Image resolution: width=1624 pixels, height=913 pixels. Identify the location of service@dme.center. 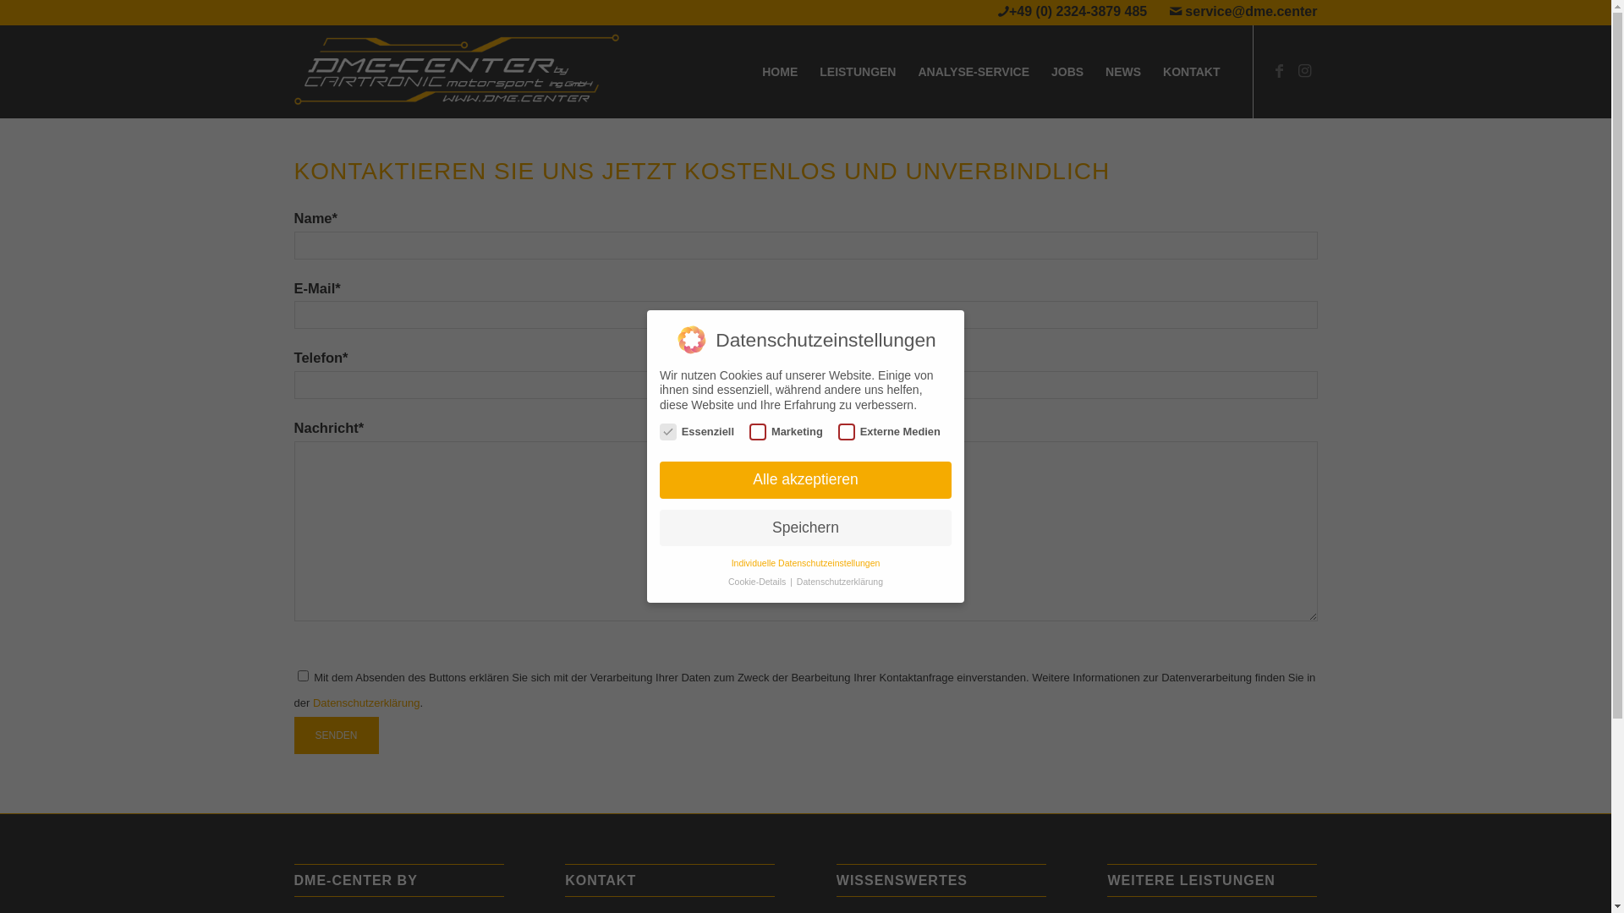
(1251, 12).